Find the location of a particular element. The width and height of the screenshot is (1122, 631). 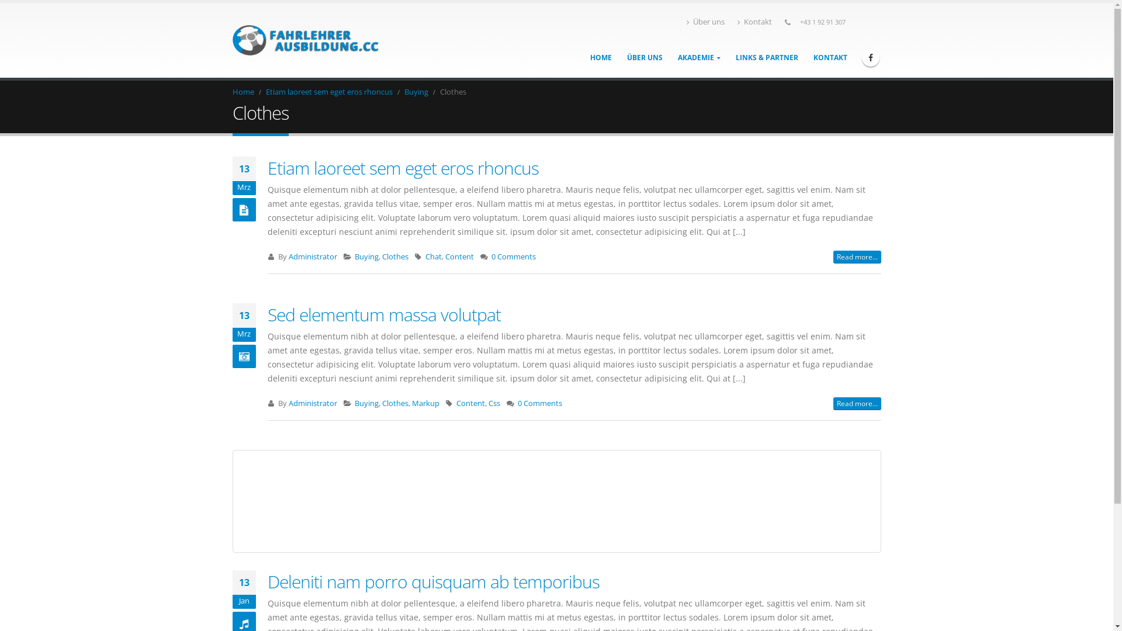

0 Comments is located at coordinates (540, 403).